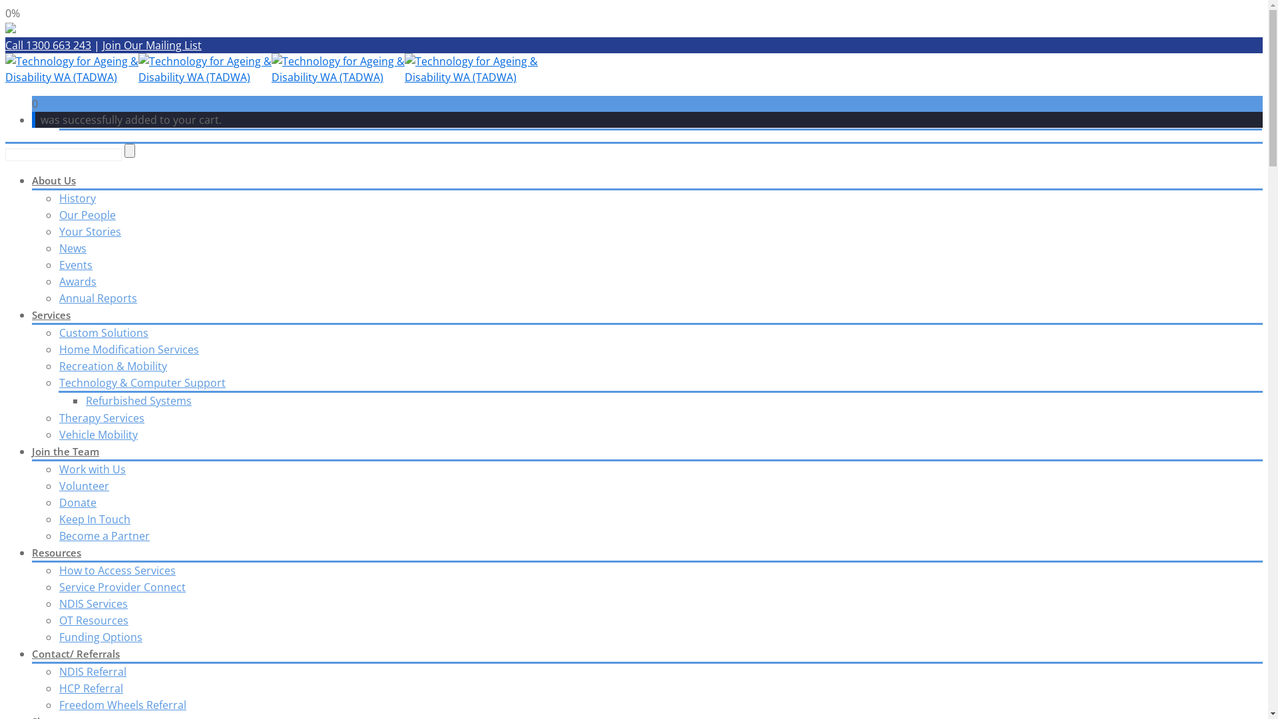 This screenshot has height=719, width=1278. I want to click on Funding Options, so click(101, 637).